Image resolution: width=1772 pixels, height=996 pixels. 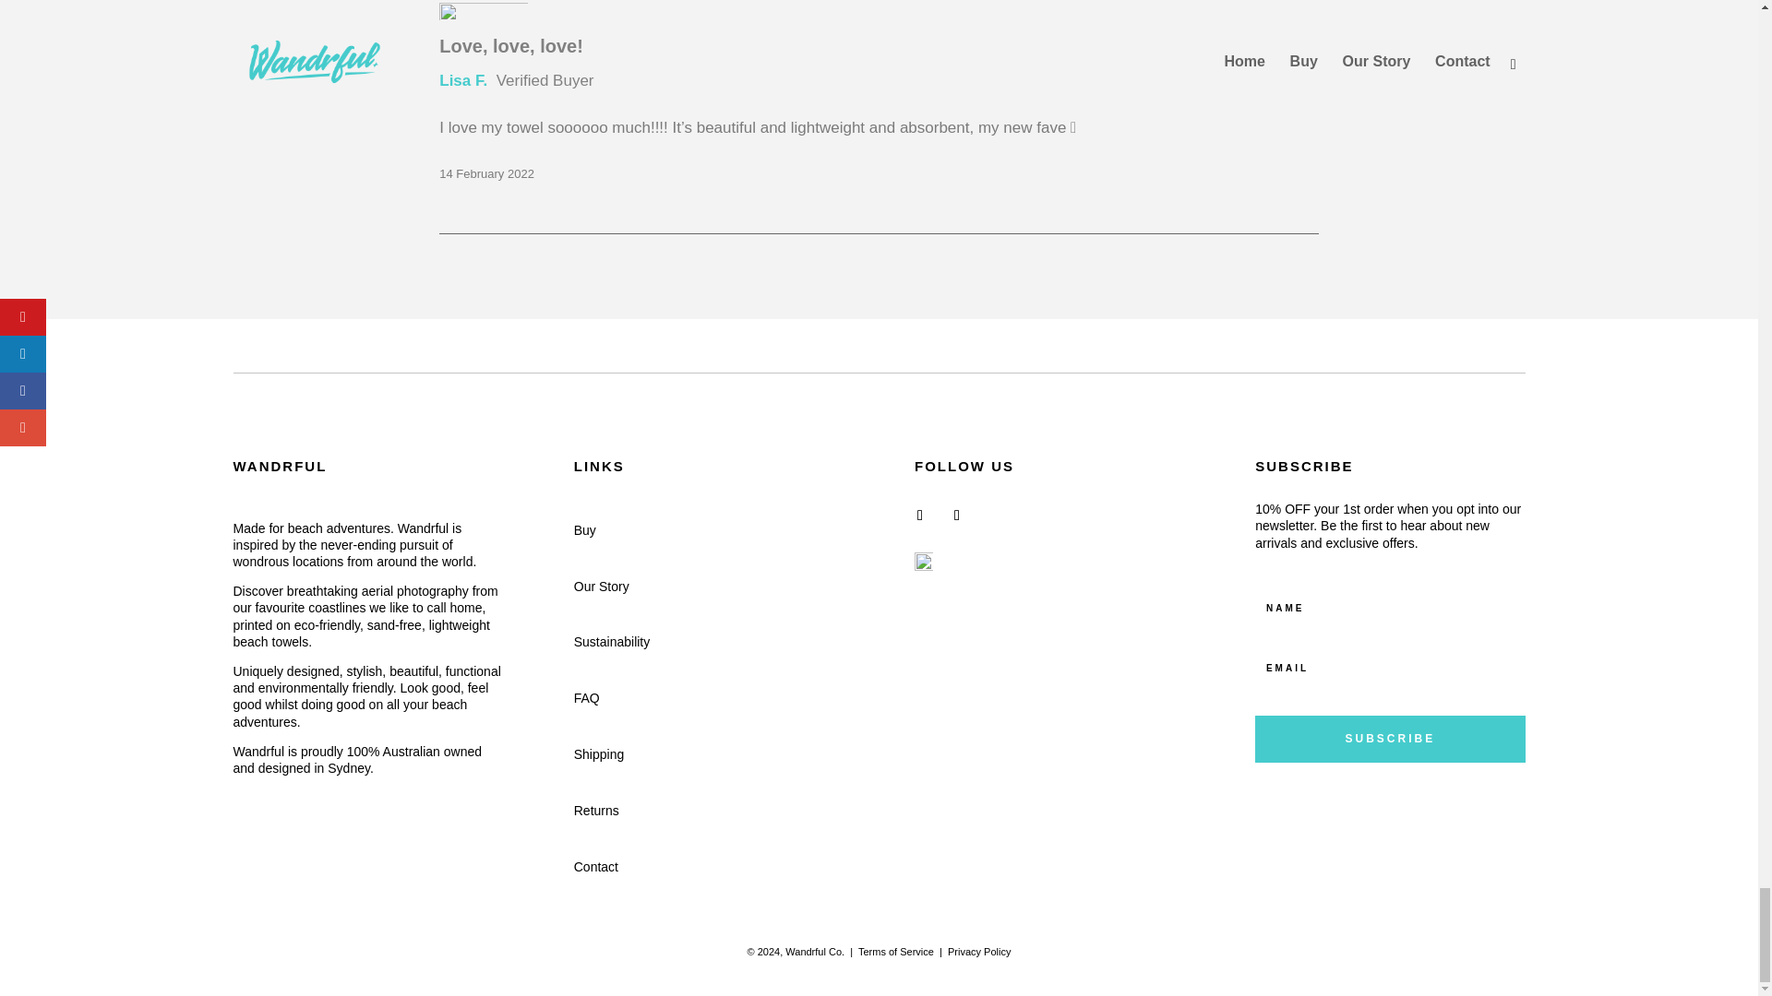 I want to click on WANDRFUL, so click(x=279, y=466).